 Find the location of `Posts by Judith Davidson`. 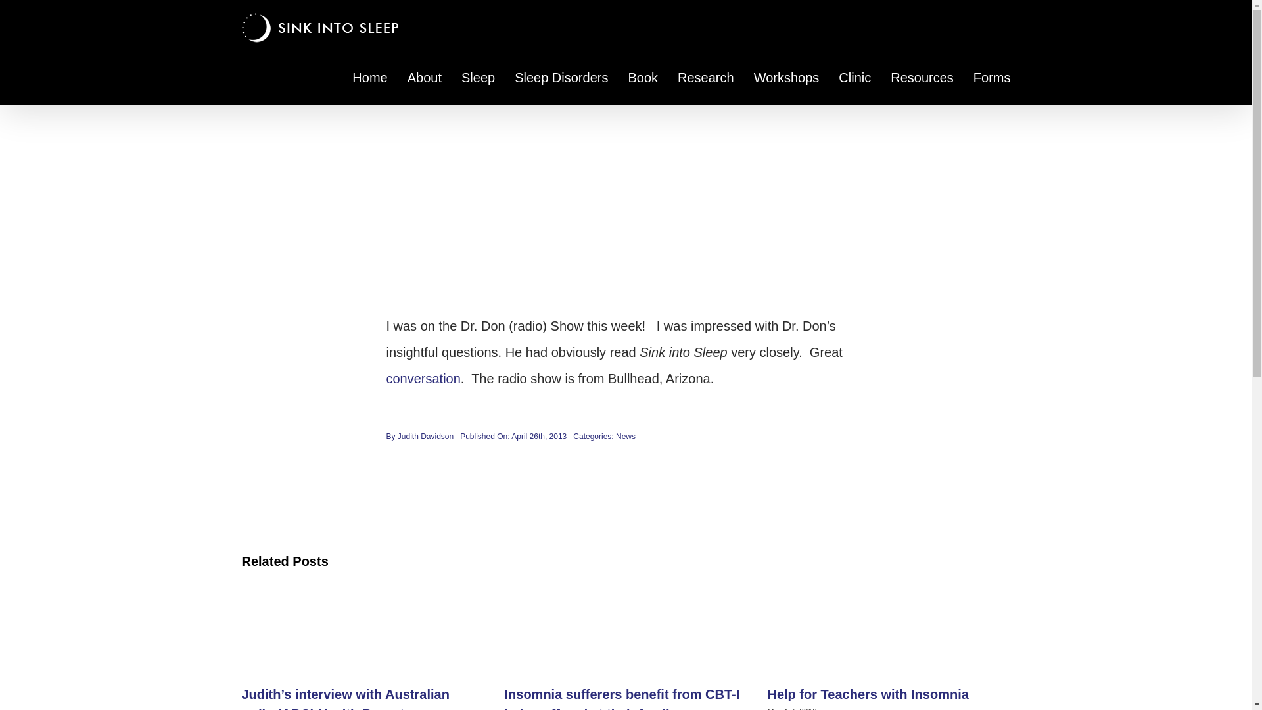

Posts by Judith Davidson is located at coordinates (425, 436).